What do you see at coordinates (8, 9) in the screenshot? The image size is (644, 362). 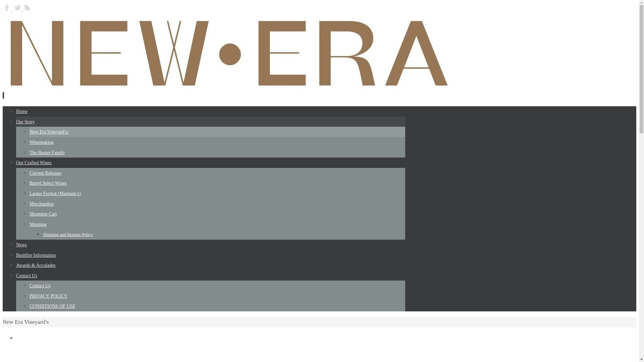 I see `Facebook` at bounding box center [8, 9].